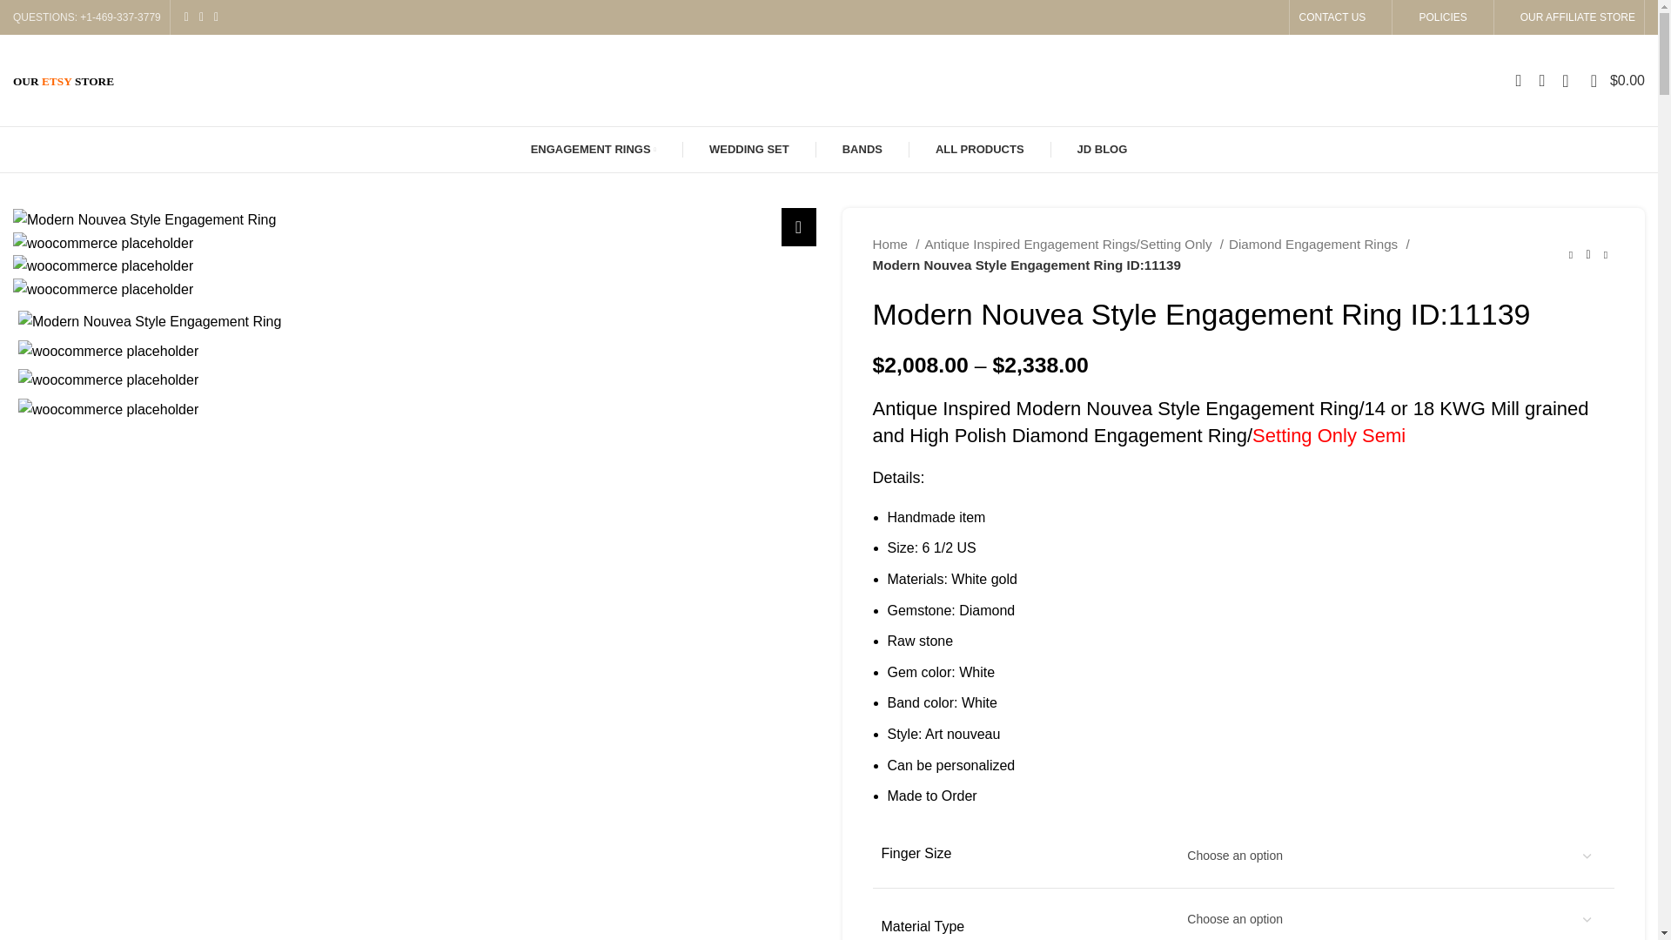 This screenshot has height=940, width=1671. What do you see at coordinates (748, 150) in the screenshot?
I see `WEDDING SET` at bounding box center [748, 150].